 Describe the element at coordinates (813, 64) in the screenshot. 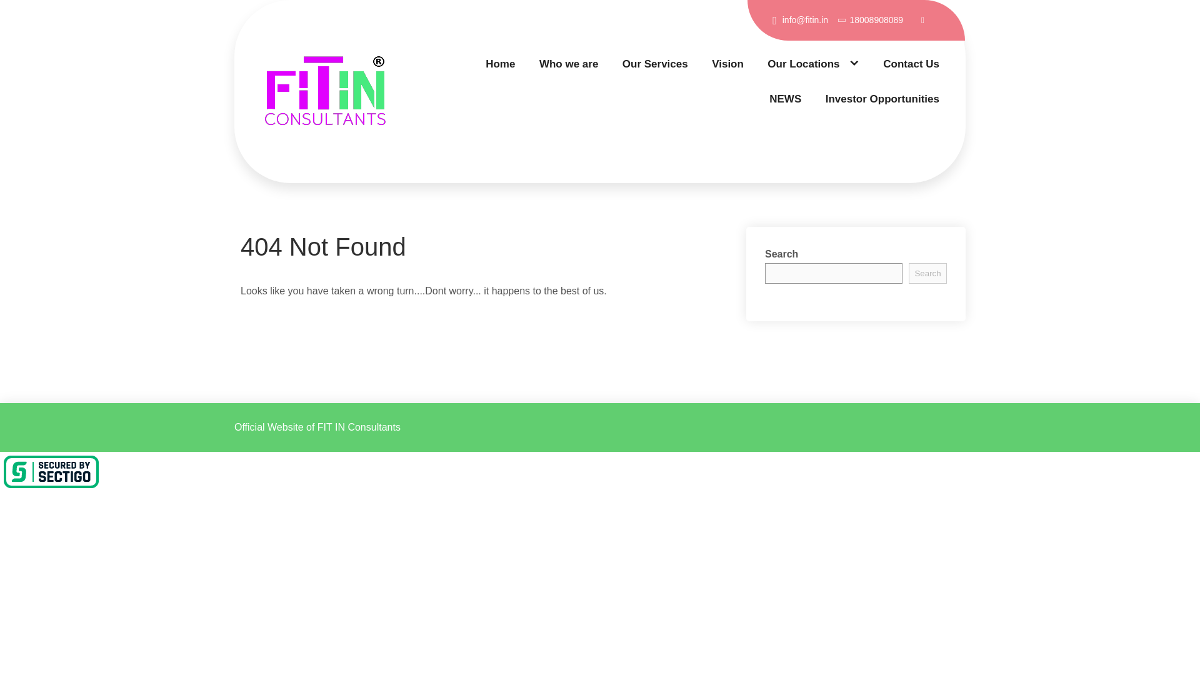

I see `Our Locations` at that location.